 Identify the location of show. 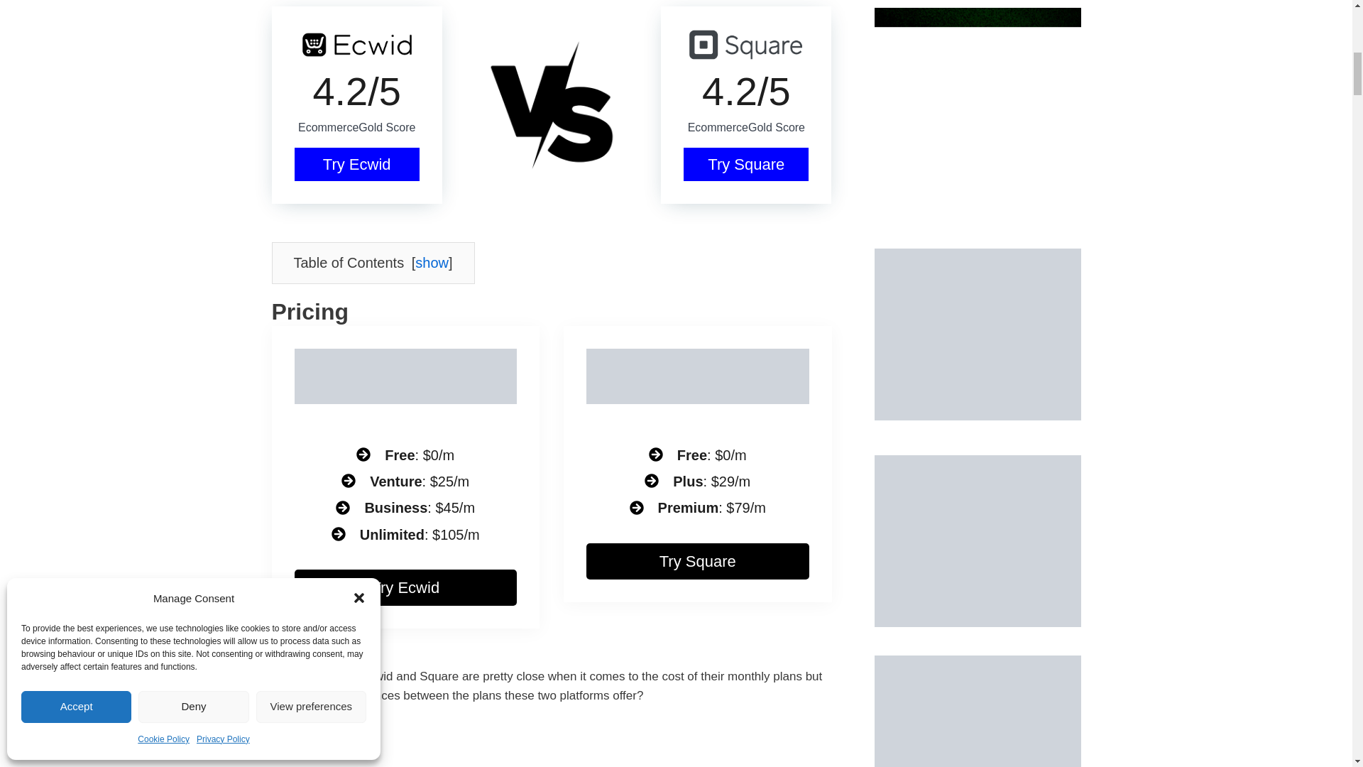
(432, 263).